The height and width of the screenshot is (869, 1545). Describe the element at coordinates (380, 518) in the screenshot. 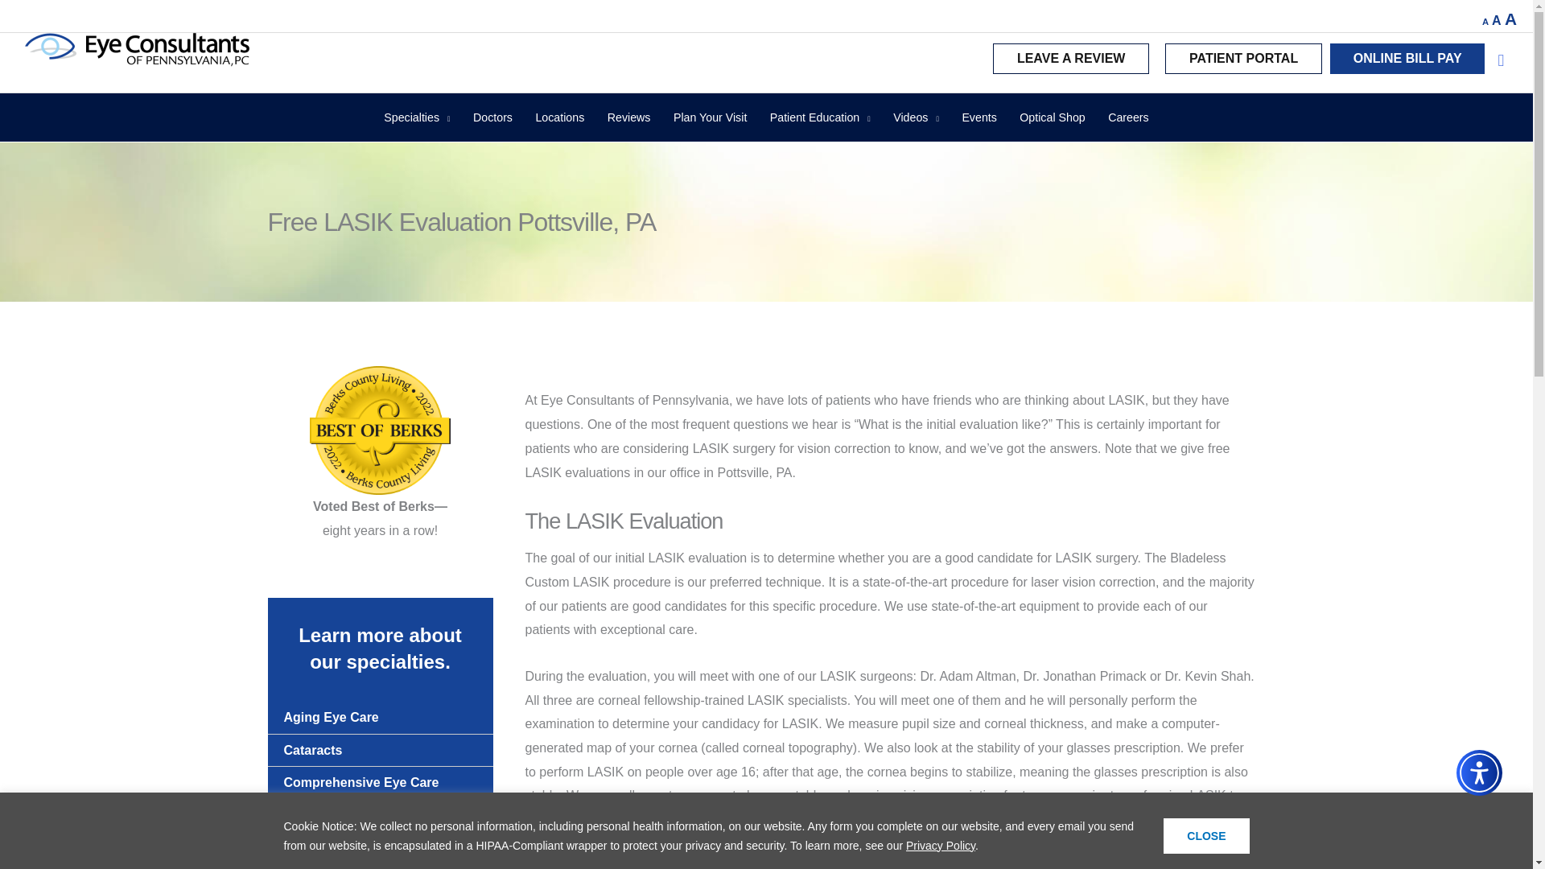

I see `Page 1` at that location.